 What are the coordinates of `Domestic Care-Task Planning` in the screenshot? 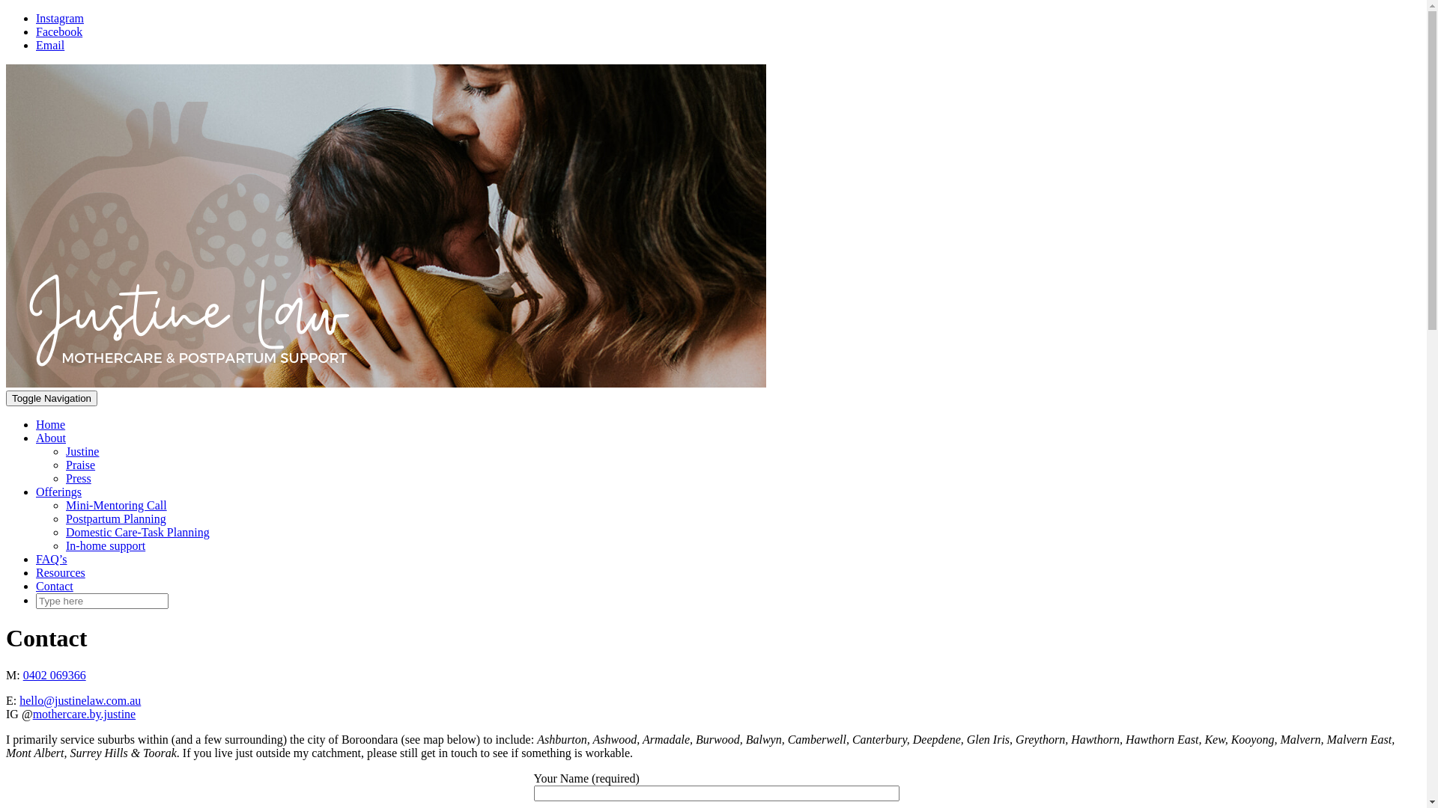 It's located at (138, 533).